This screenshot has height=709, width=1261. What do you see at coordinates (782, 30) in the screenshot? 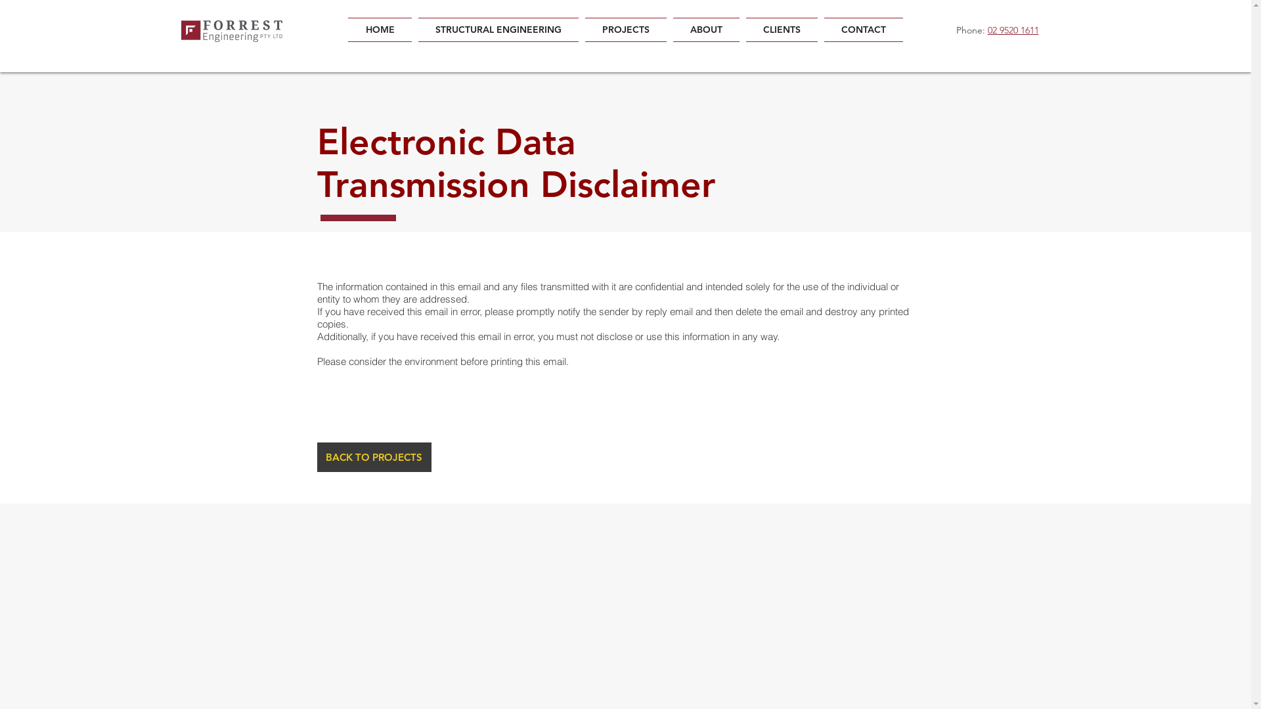
I see `CLIENTS` at bounding box center [782, 30].